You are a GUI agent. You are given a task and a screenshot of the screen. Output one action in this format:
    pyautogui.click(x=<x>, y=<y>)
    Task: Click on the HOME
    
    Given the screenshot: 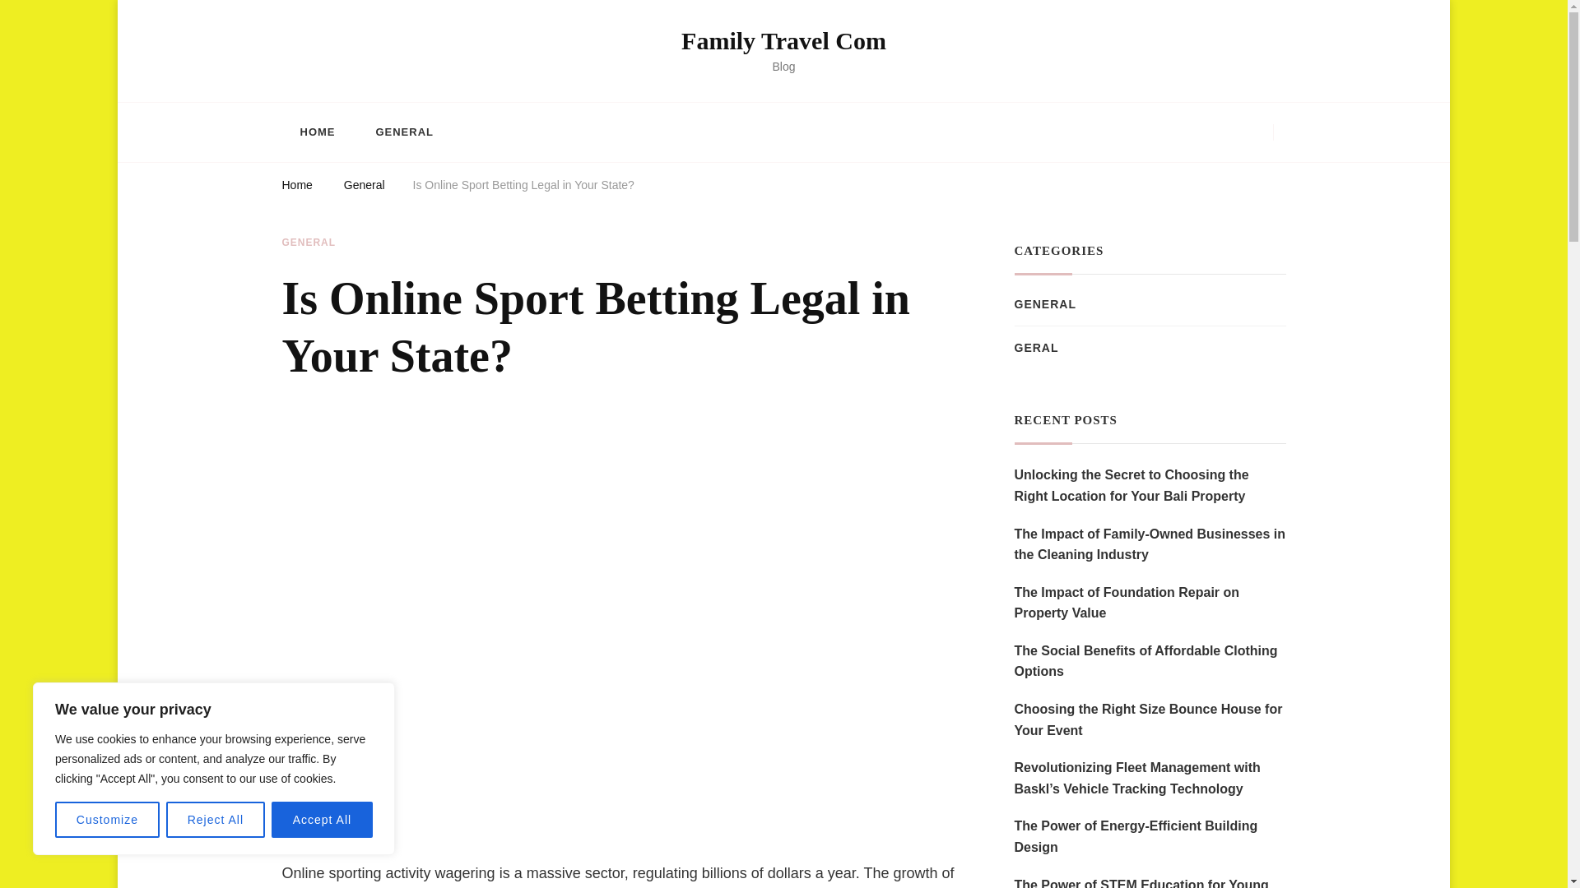 What is the action you would take?
    pyautogui.click(x=316, y=132)
    